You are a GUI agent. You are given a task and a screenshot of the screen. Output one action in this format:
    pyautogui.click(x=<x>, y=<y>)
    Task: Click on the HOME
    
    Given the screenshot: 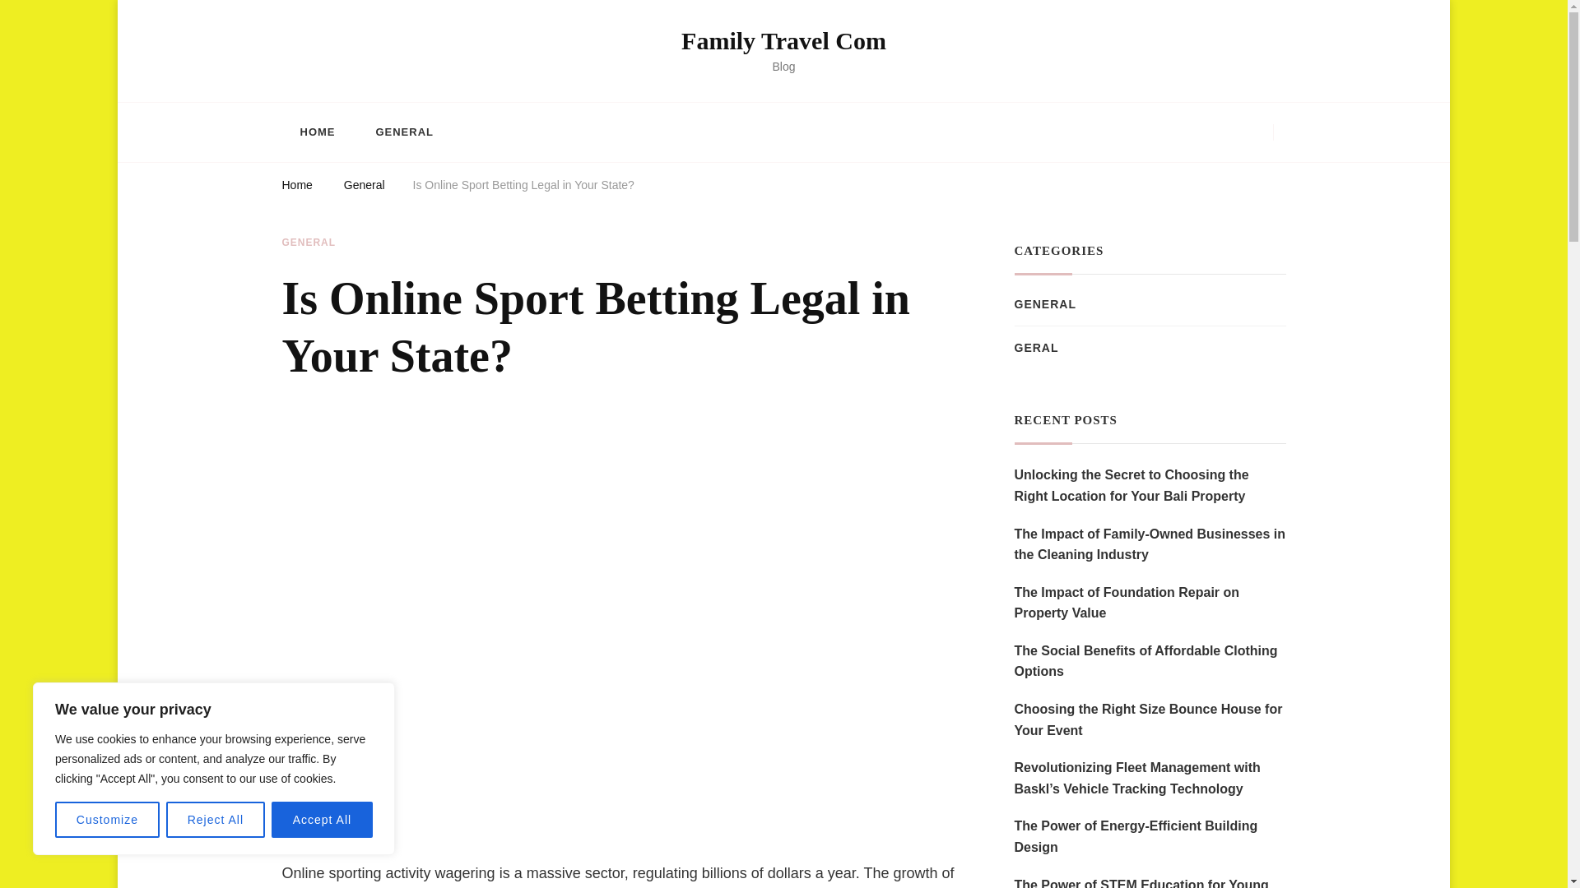 What is the action you would take?
    pyautogui.click(x=316, y=132)
    